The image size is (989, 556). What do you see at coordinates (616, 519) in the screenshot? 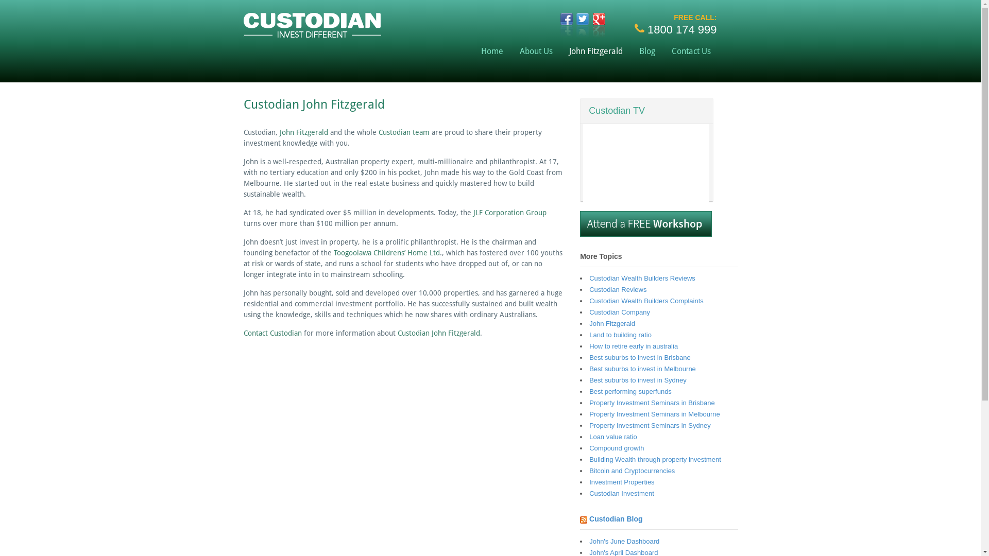
I see `Custodian Blog` at bounding box center [616, 519].